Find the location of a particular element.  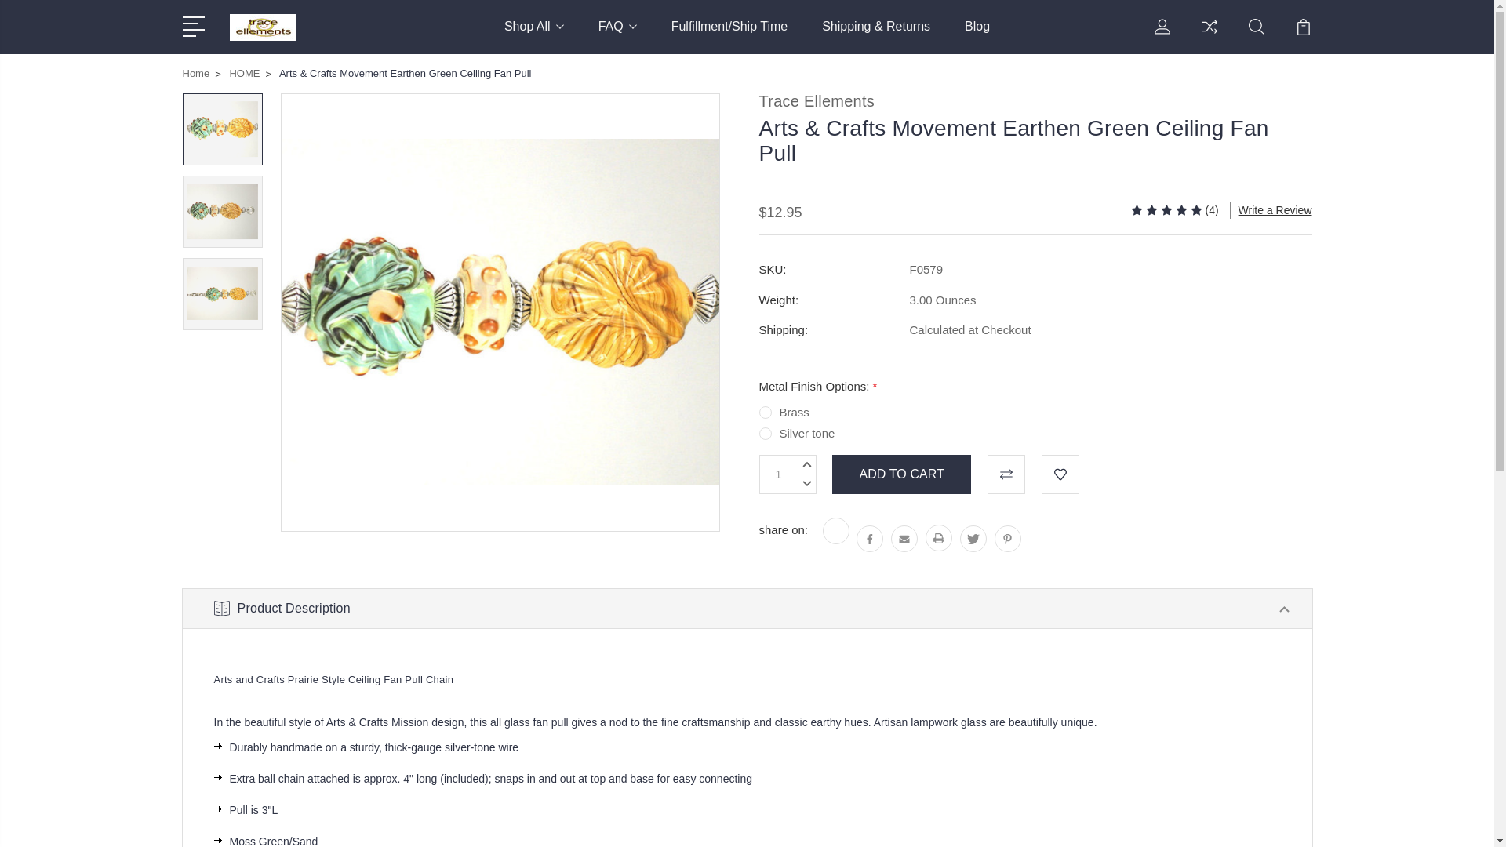

Shop All is located at coordinates (533, 36).